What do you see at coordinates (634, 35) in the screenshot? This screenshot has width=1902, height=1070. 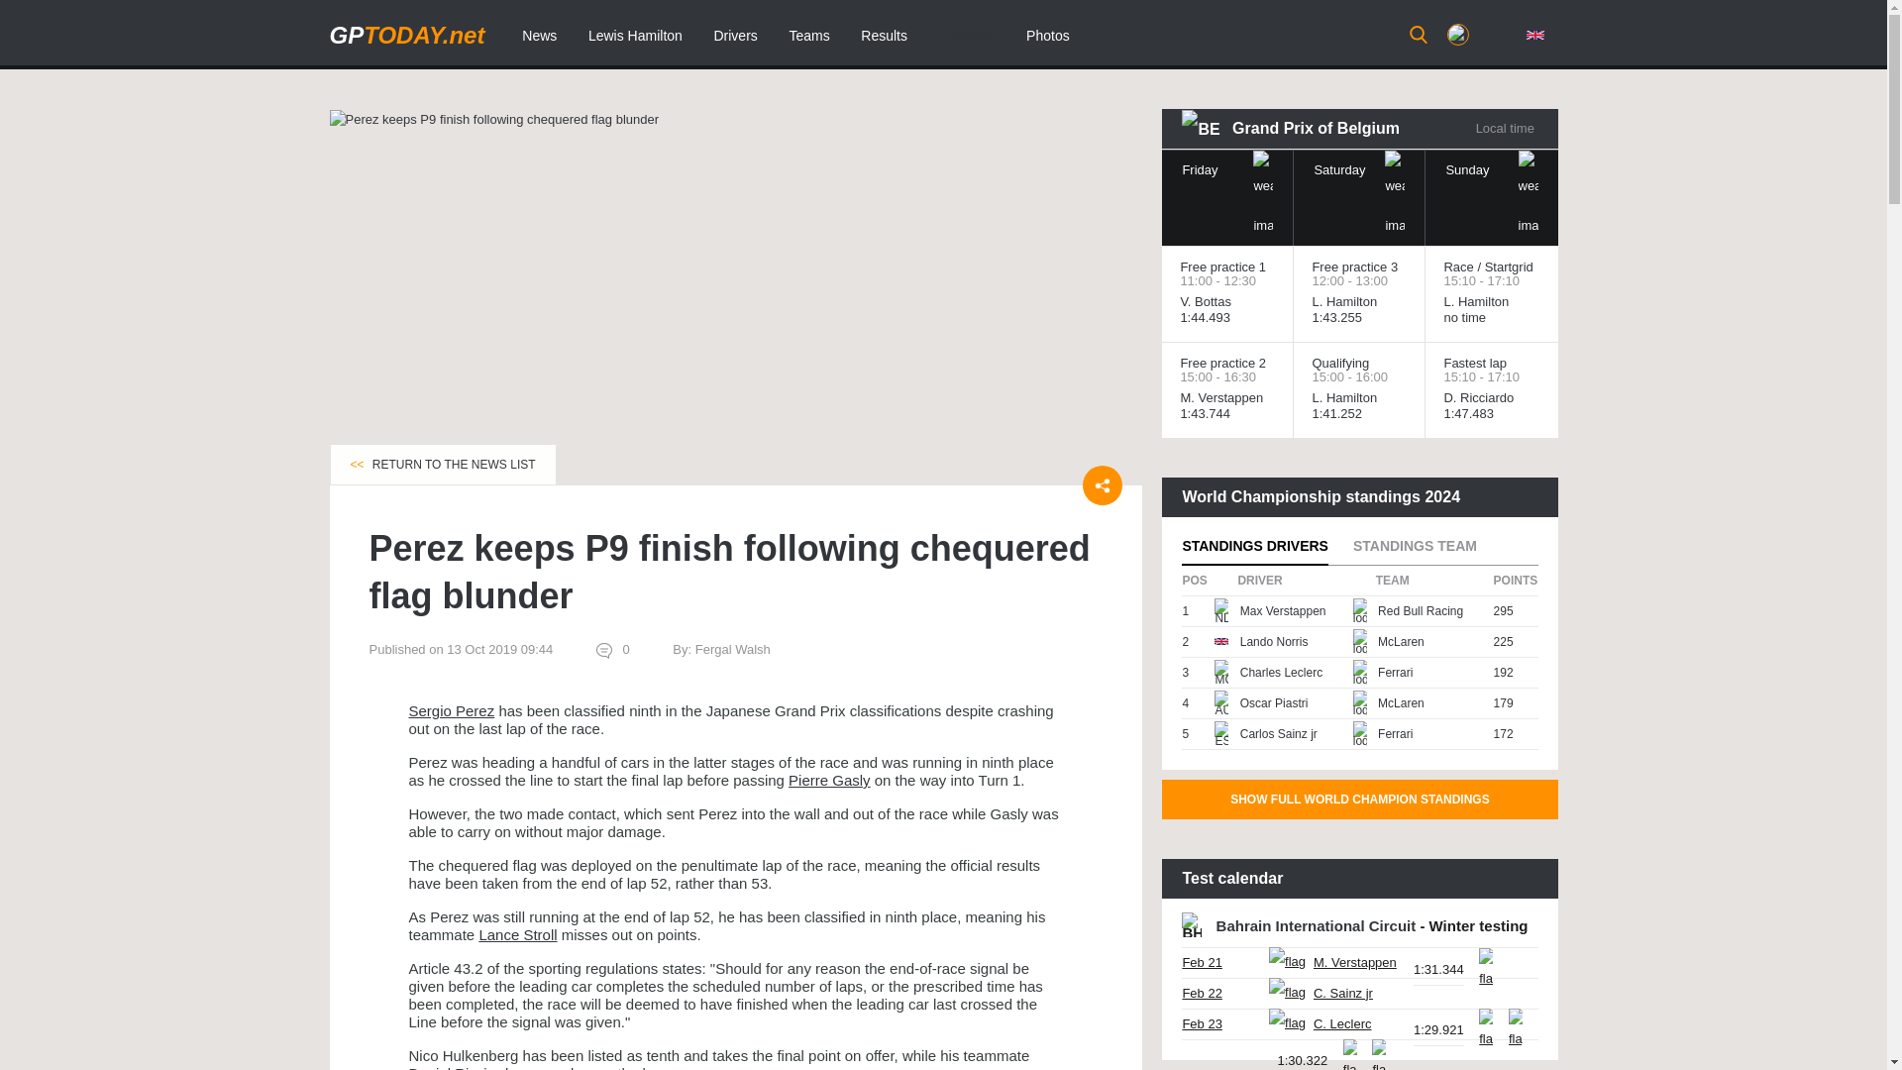 I see `Lewis Hamilton` at bounding box center [634, 35].